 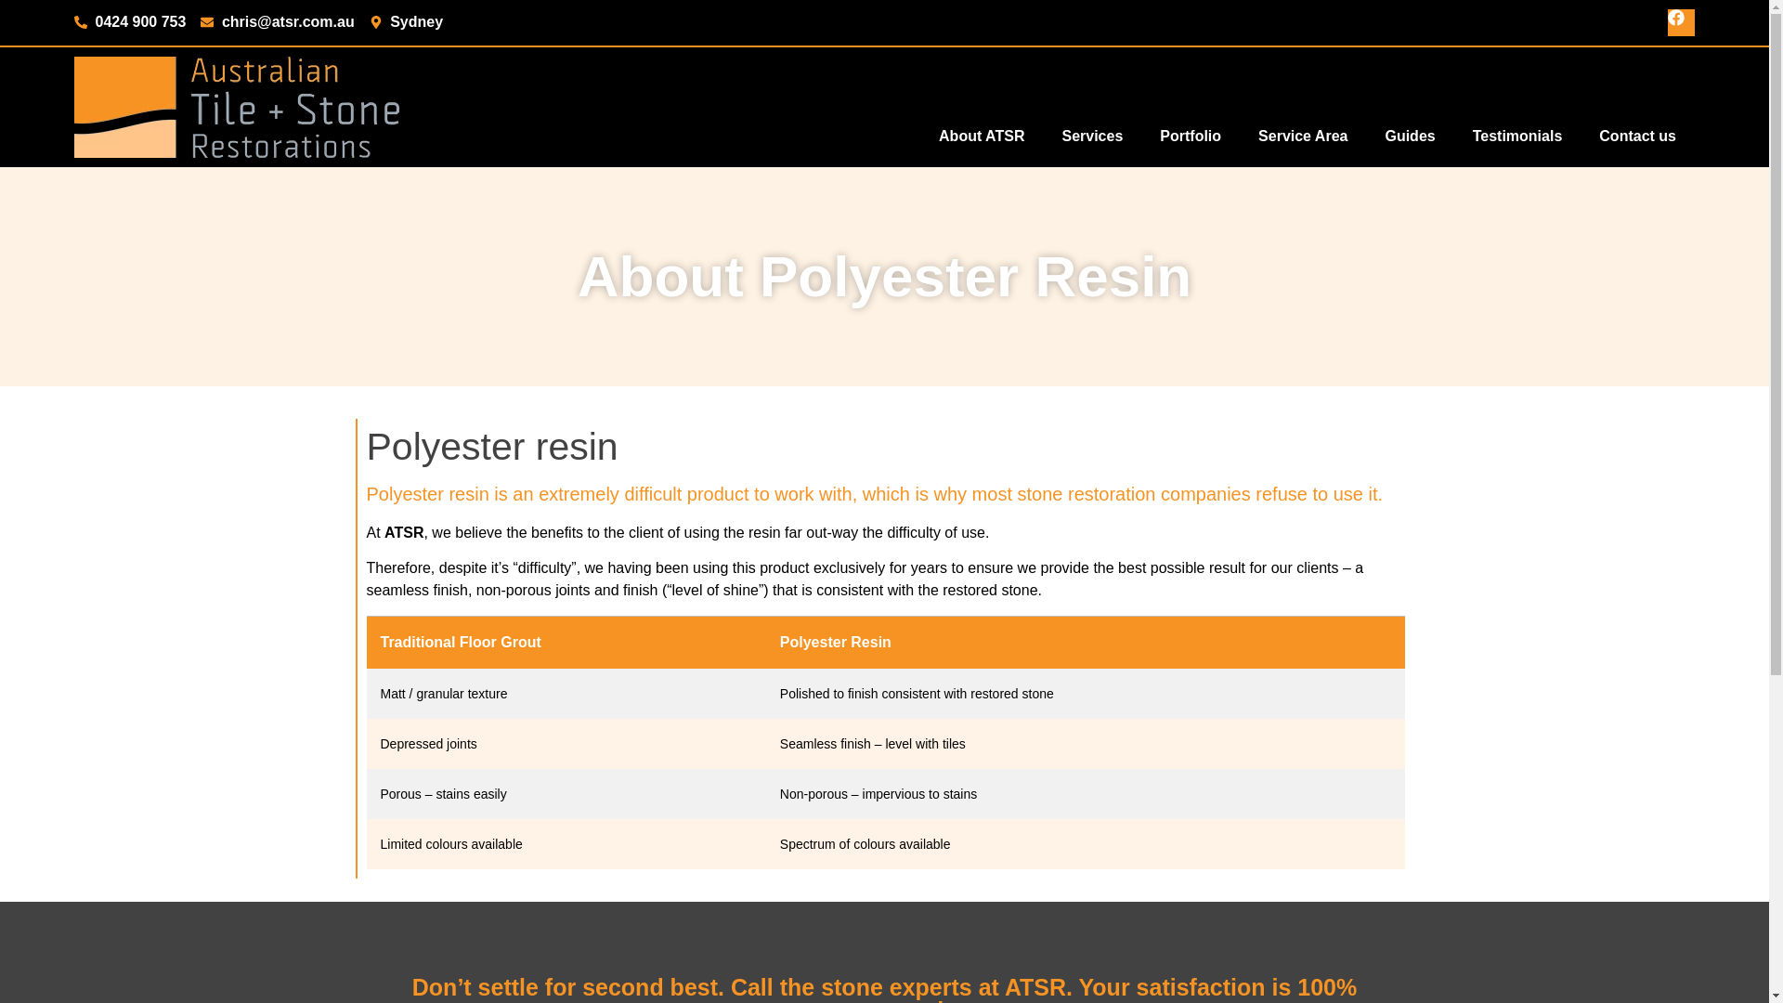 I want to click on Testimonials, so click(x=1517, y=136).